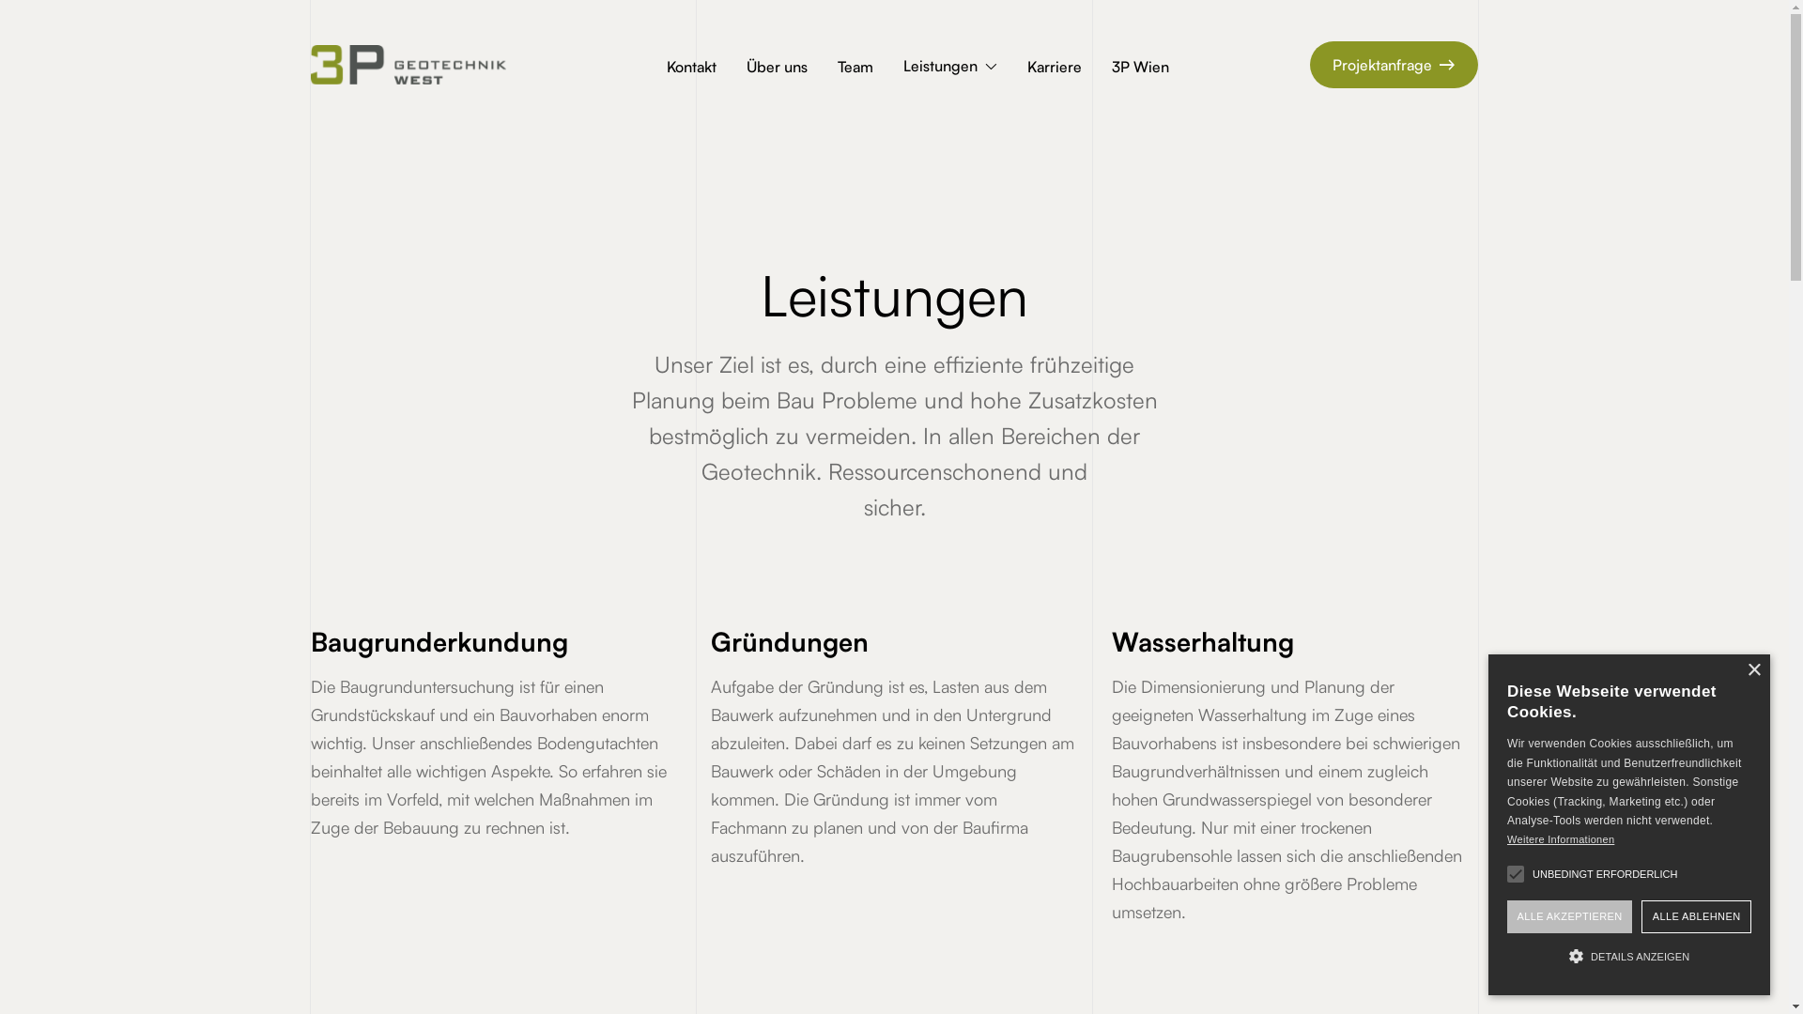 The image size is (1803, 1014). What do you see at coordinates (1318, 483) in the screenshot?
I see `Baugrunduntersuchung` at bounding box center [1318, 483].